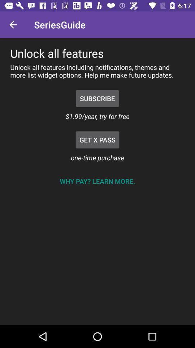  What do you see at coordinates (97, 99) in the screenshot?
I see `tap the item below unlock all features item` at bounding box center [97, 99].